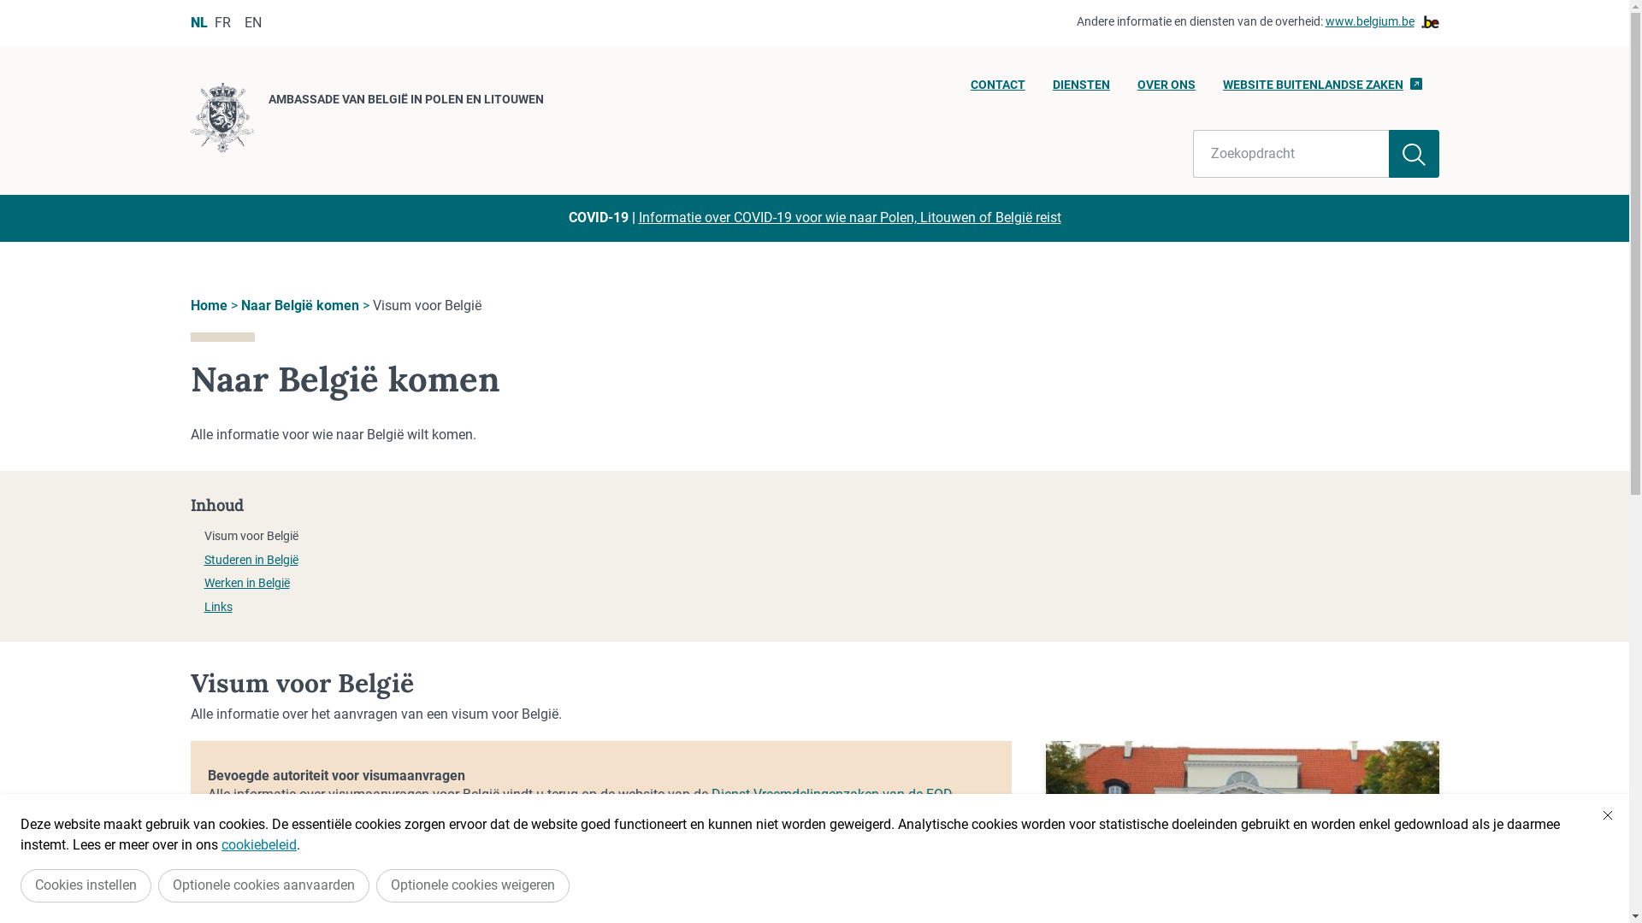 The width and height of the screenshot is (1642, 923). Describe the element at coordinates (1167, 90) in the screenshot. I see `OVER ONS` at that location.